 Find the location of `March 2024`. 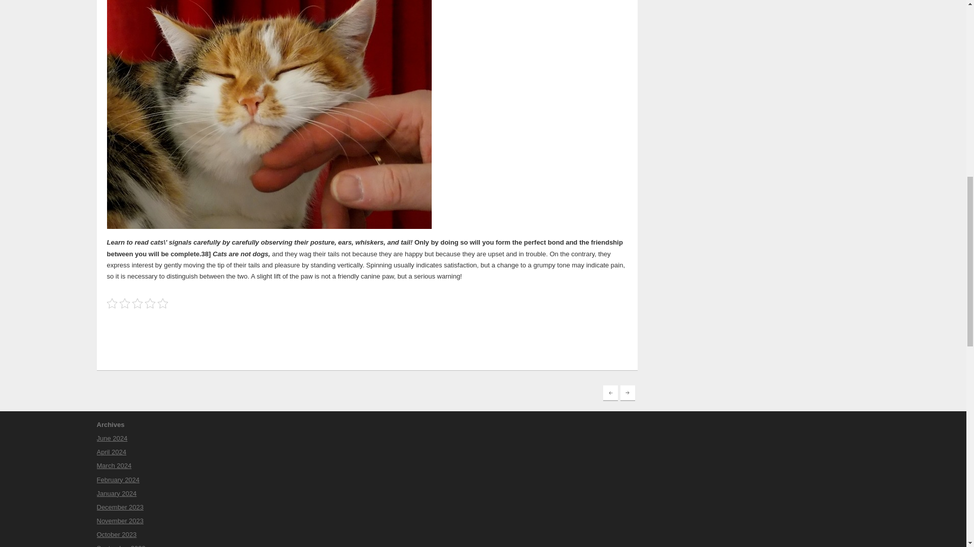

March 2024 is located at coordinates (114, 465).